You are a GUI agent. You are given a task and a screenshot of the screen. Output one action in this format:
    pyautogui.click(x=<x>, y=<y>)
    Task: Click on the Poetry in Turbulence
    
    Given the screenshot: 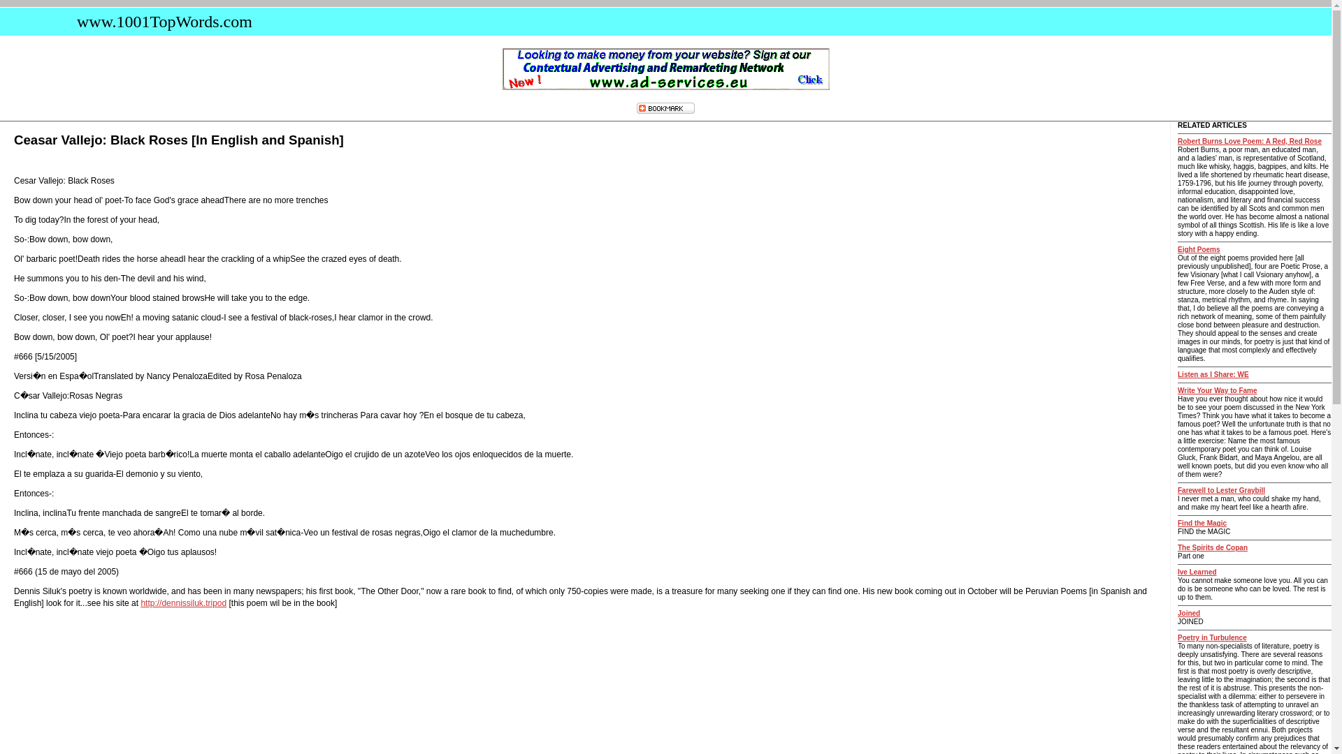 What is the action you would take?
    pyautogui.click(x=1212, y=638)
    